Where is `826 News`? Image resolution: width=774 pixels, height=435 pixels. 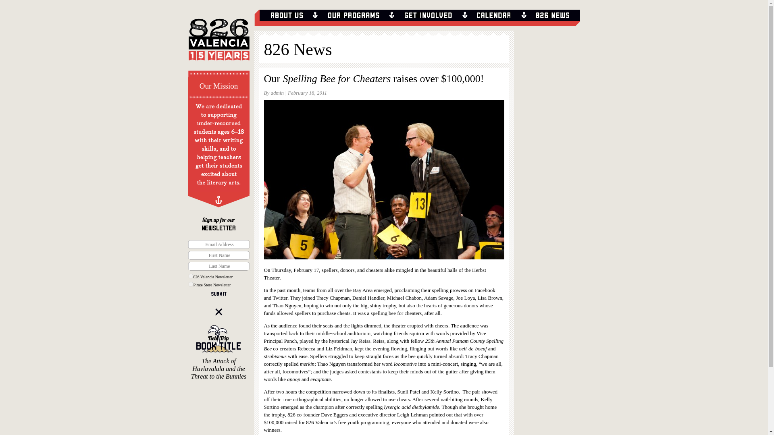 826 News is located at coordinates (298, 49).